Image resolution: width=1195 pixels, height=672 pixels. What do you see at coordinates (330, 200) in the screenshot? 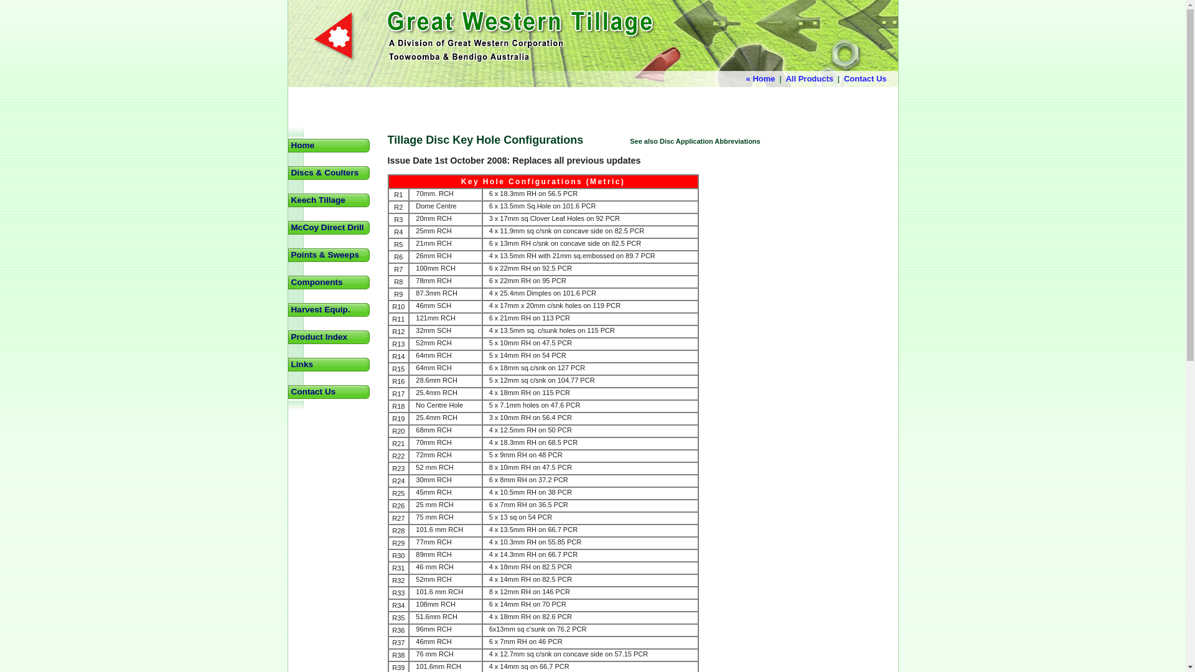
I see `Keech Tillage` at bounding box center [330, 200].